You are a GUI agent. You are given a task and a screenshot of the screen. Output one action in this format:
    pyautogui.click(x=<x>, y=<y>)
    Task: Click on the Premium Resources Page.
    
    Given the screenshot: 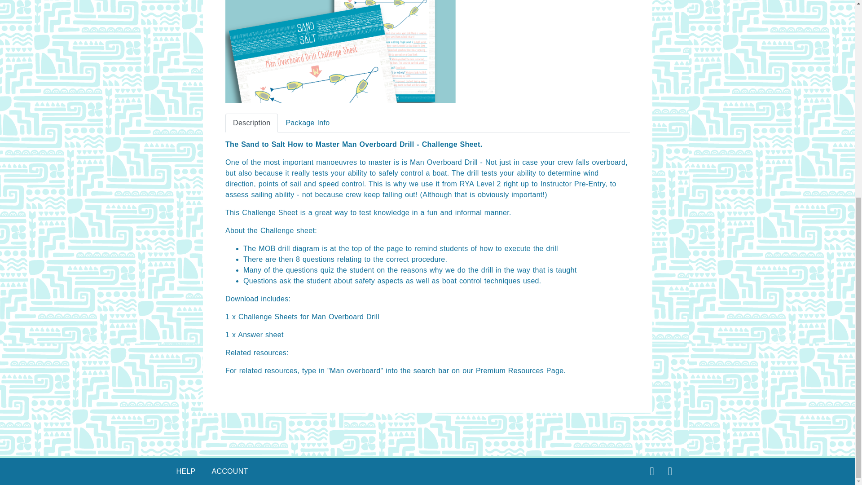 What is the action you would take?
    pyautogui.click(x=520, y=370)
    